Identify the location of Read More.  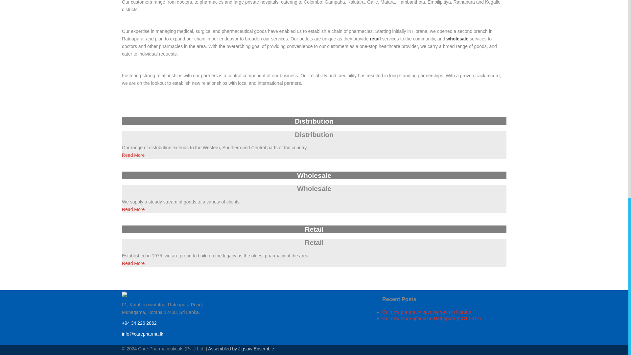
(133, 263).